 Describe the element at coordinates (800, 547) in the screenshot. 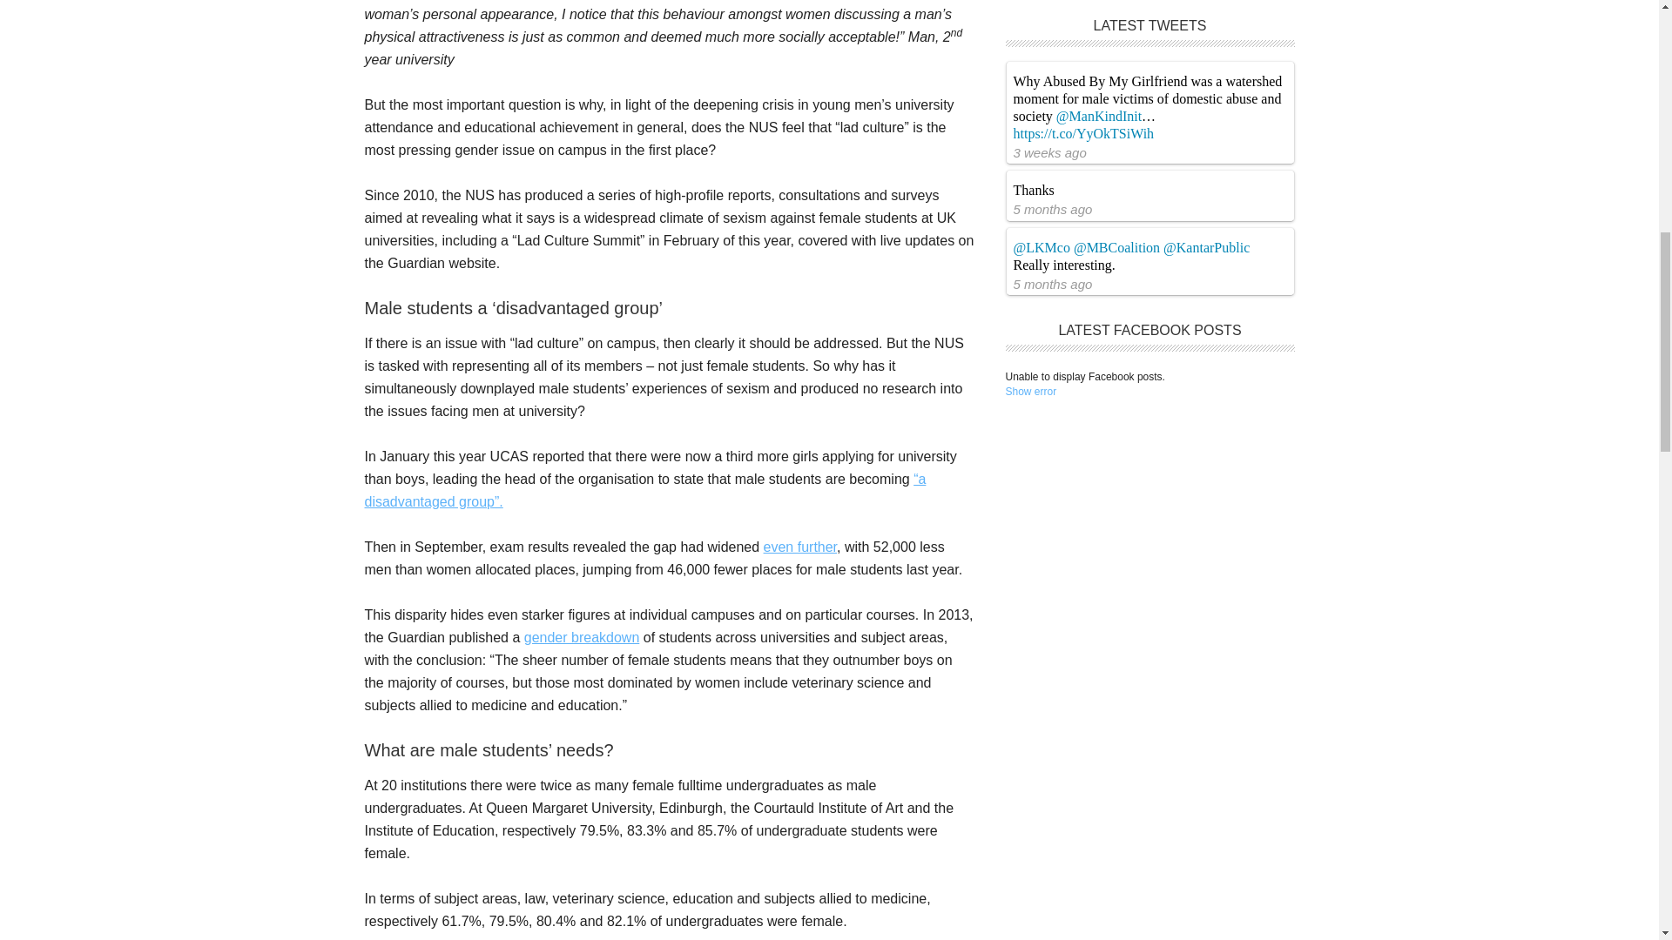

I see `even further` at that location.